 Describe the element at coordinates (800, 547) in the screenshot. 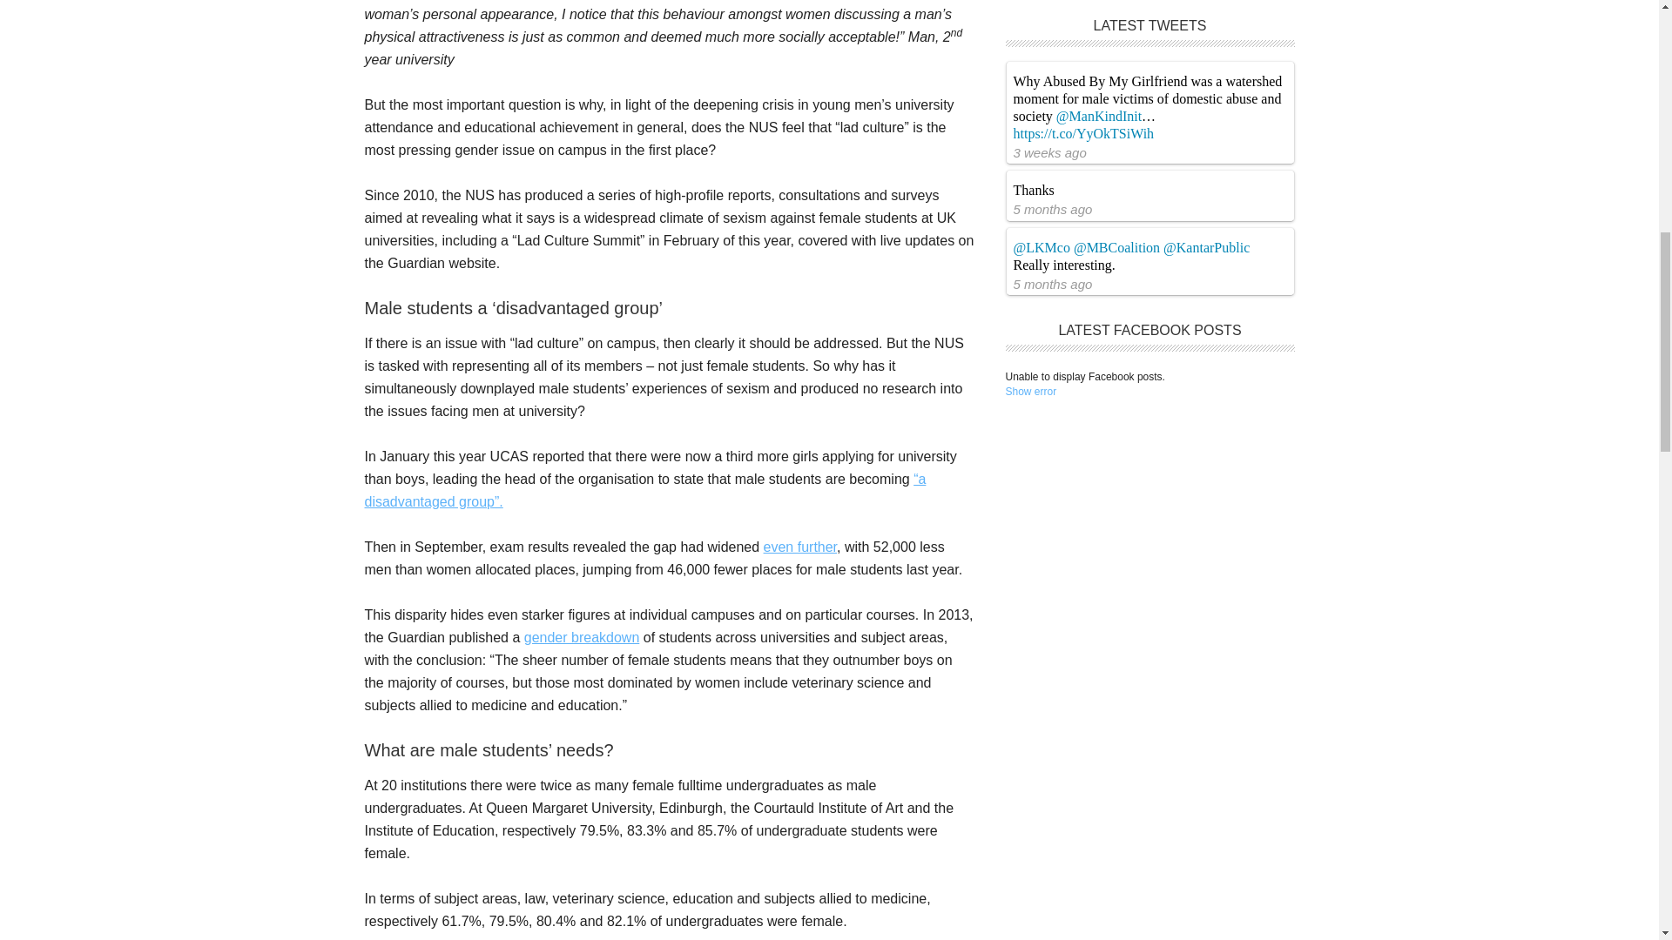

I see `even further` at that location.